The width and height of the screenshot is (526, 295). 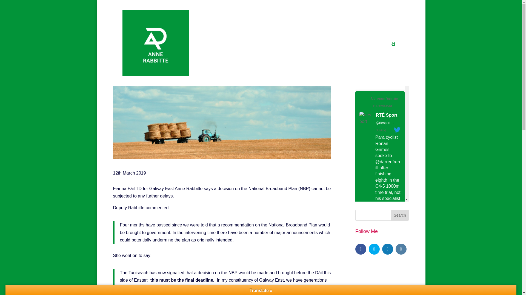 What do you see at coordinates (136, 60) in the screenshot?
I see `30 Aug` at bounding box center [136, 60].